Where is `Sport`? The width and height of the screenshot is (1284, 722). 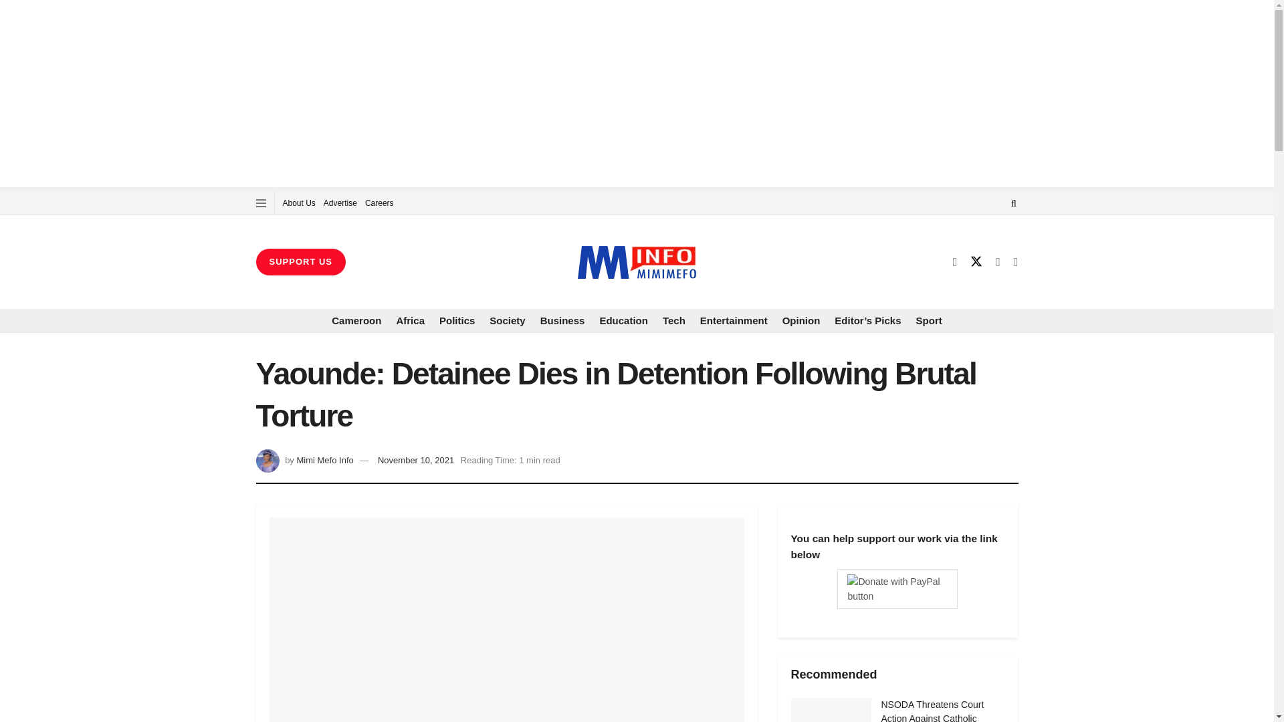 Sport is located at coordinates (930, 321).